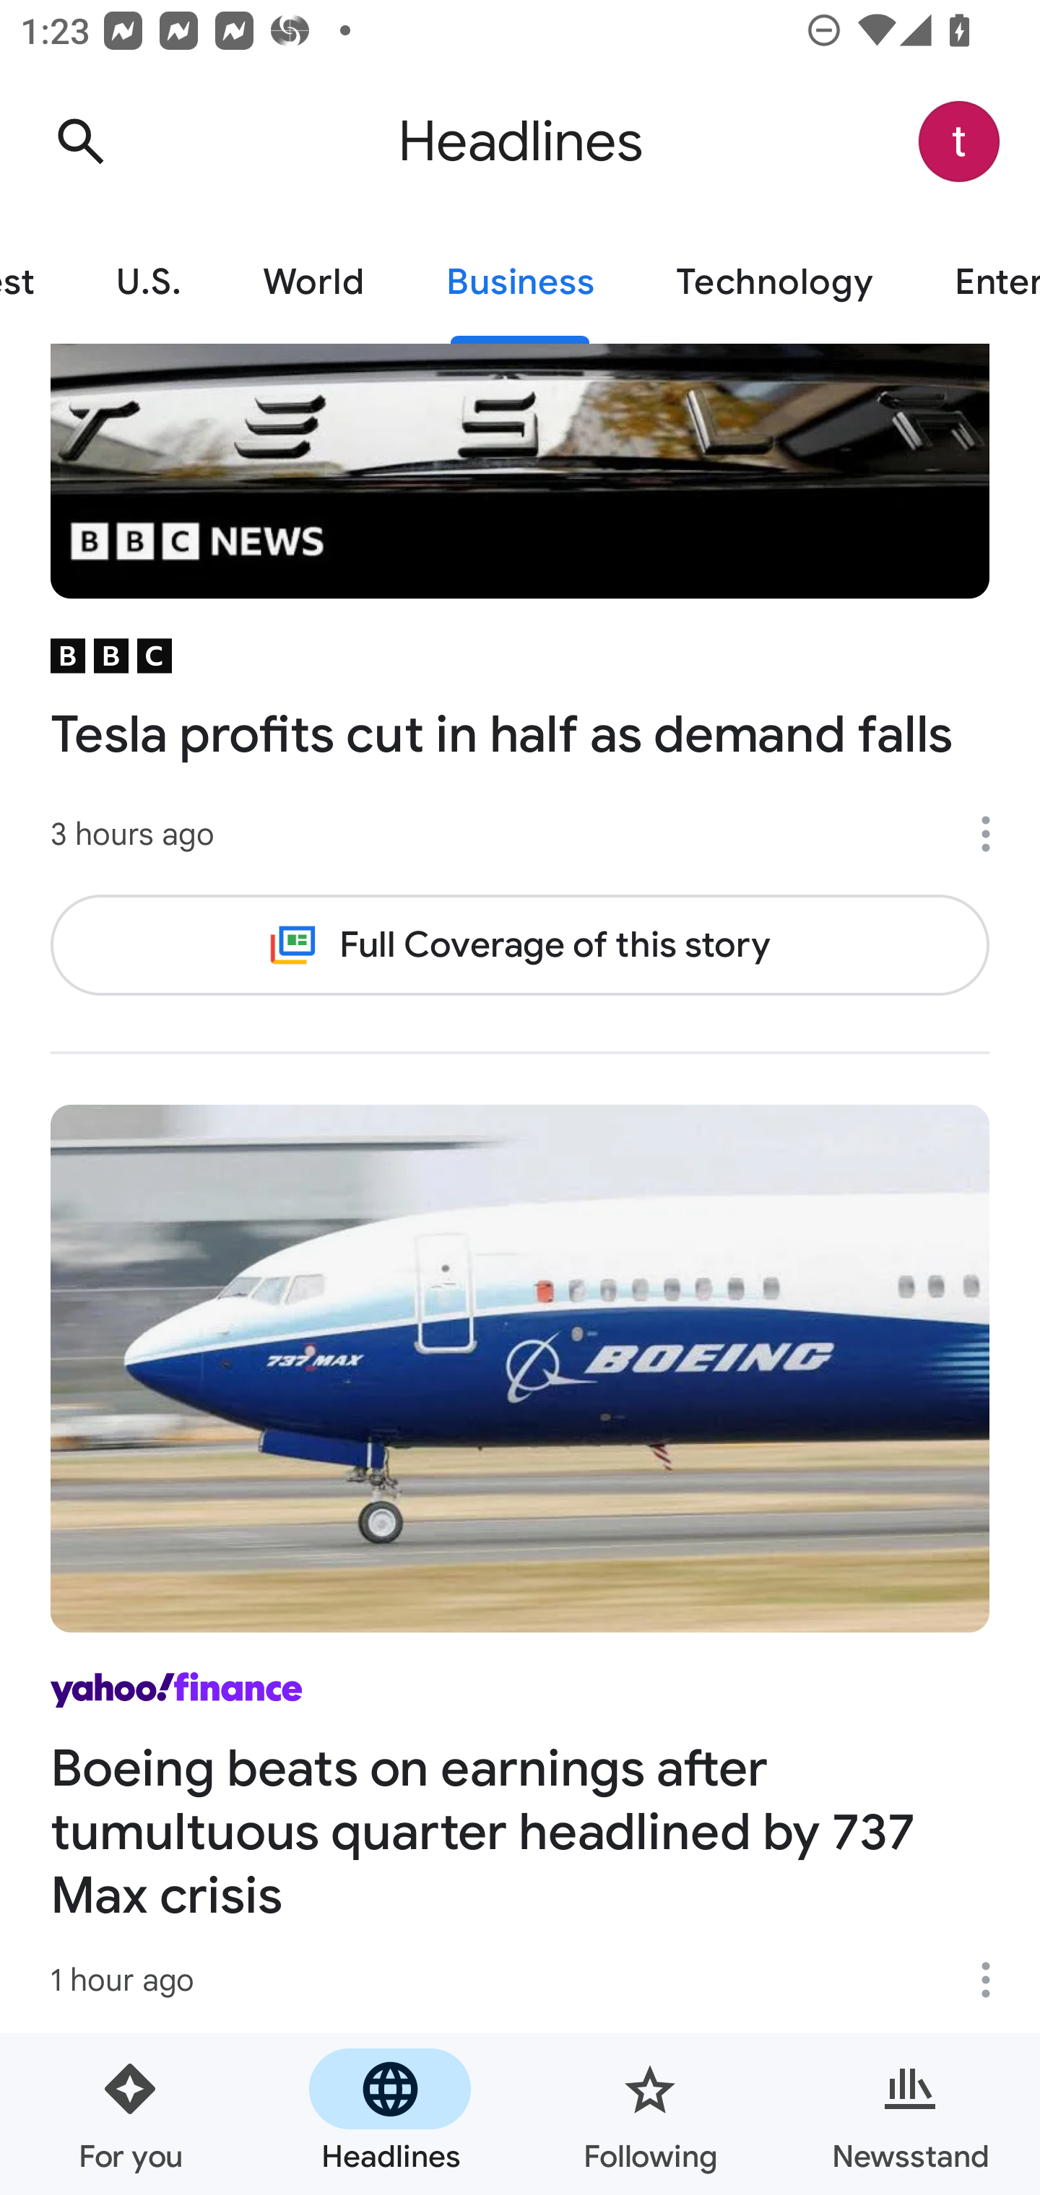 The image size is (1040, 2195). I want to click on Full Coverage of this story, so click(520, 946).